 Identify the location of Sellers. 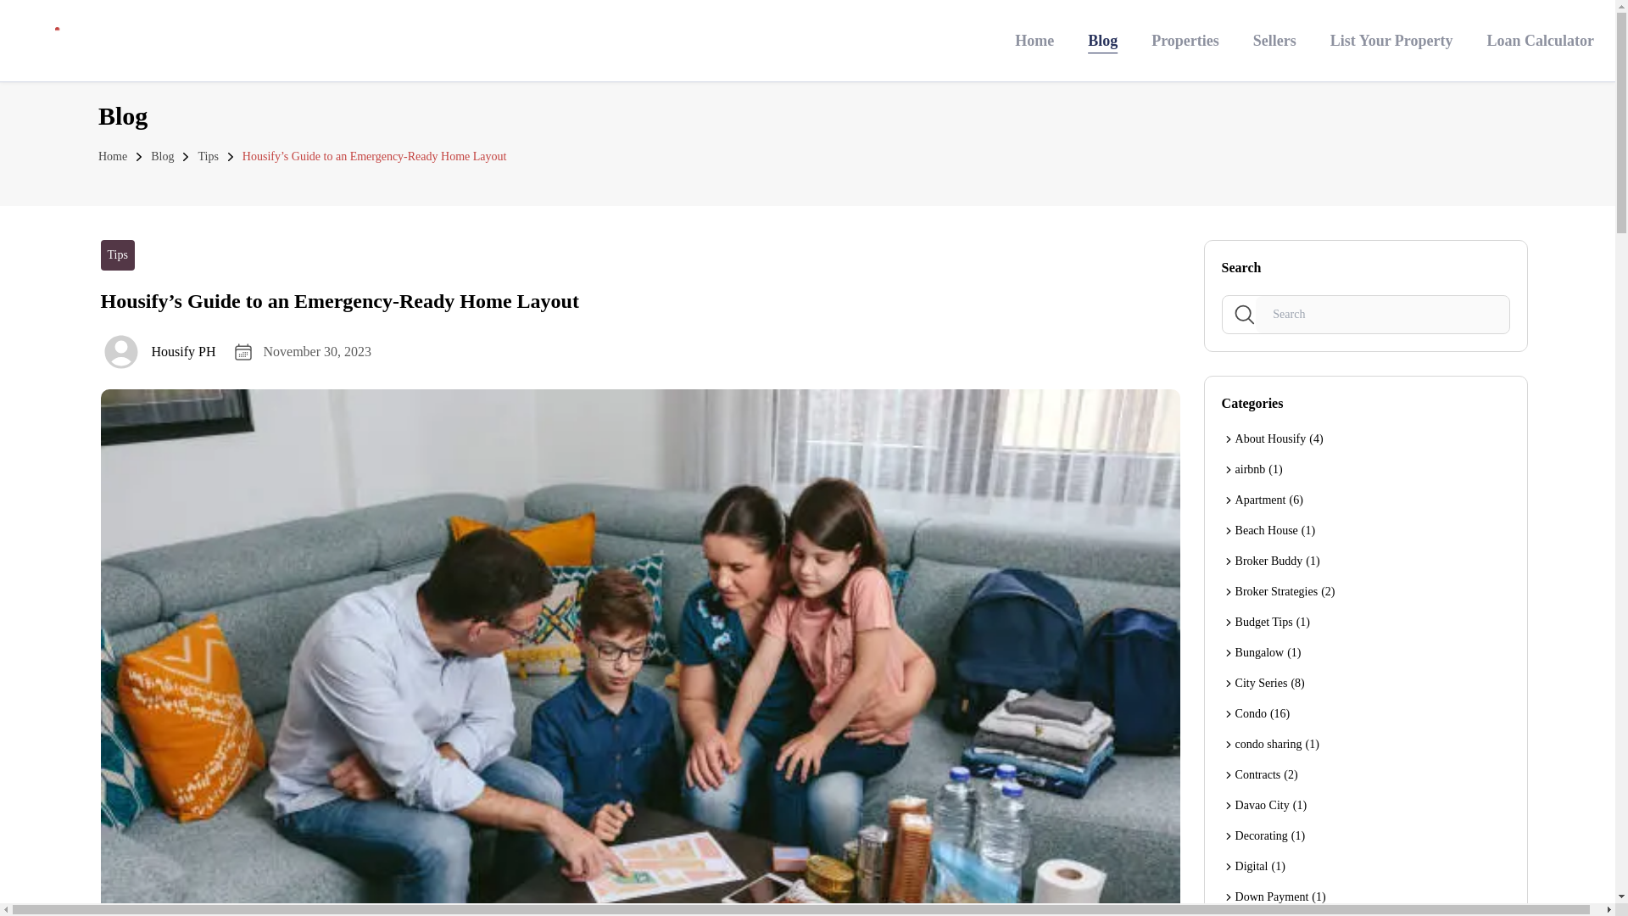
(1274, 40).